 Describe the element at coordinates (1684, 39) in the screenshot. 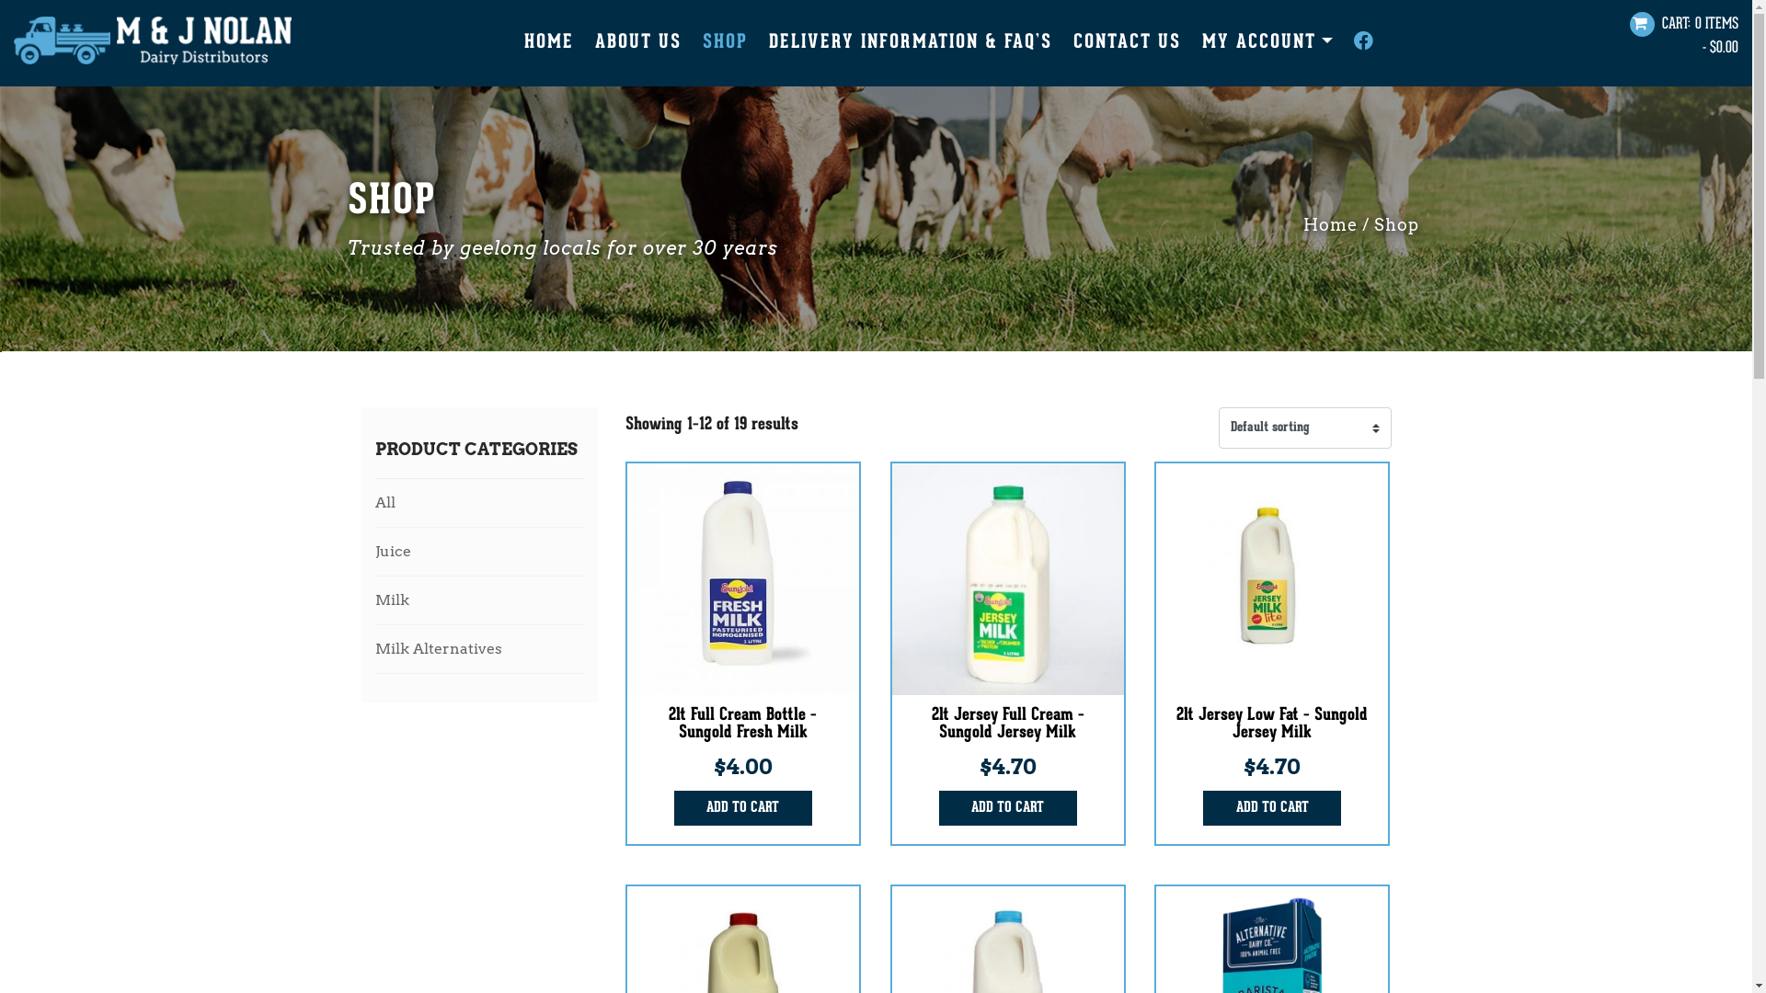

I see `0 ITEMS
$0.00` at that location.